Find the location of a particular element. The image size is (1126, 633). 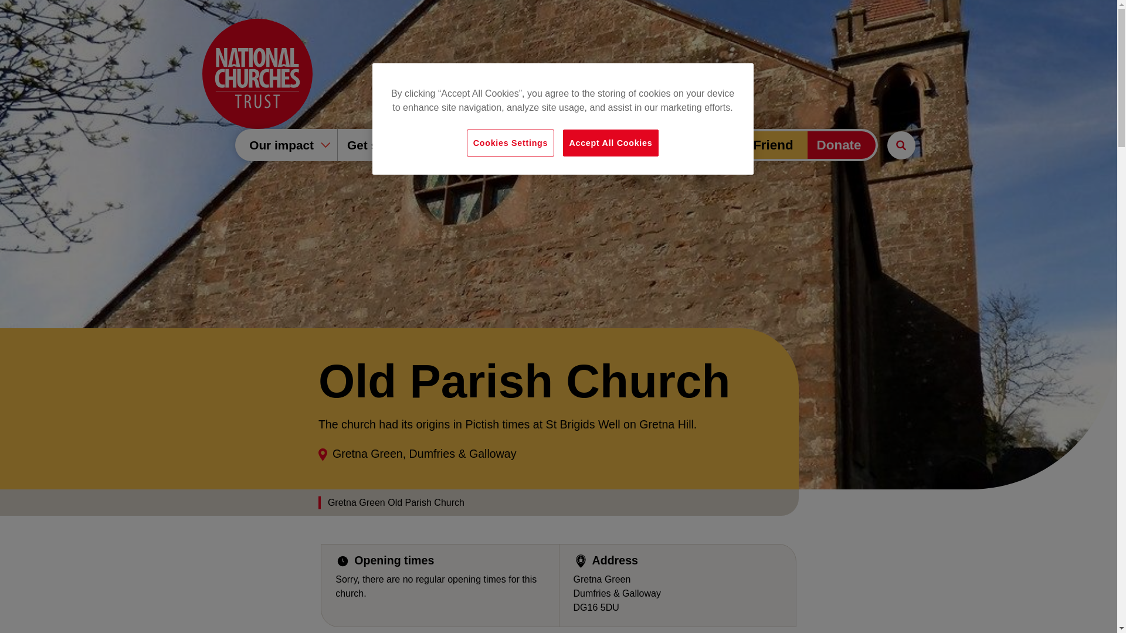

Get support is located at coordinates (388, 145).